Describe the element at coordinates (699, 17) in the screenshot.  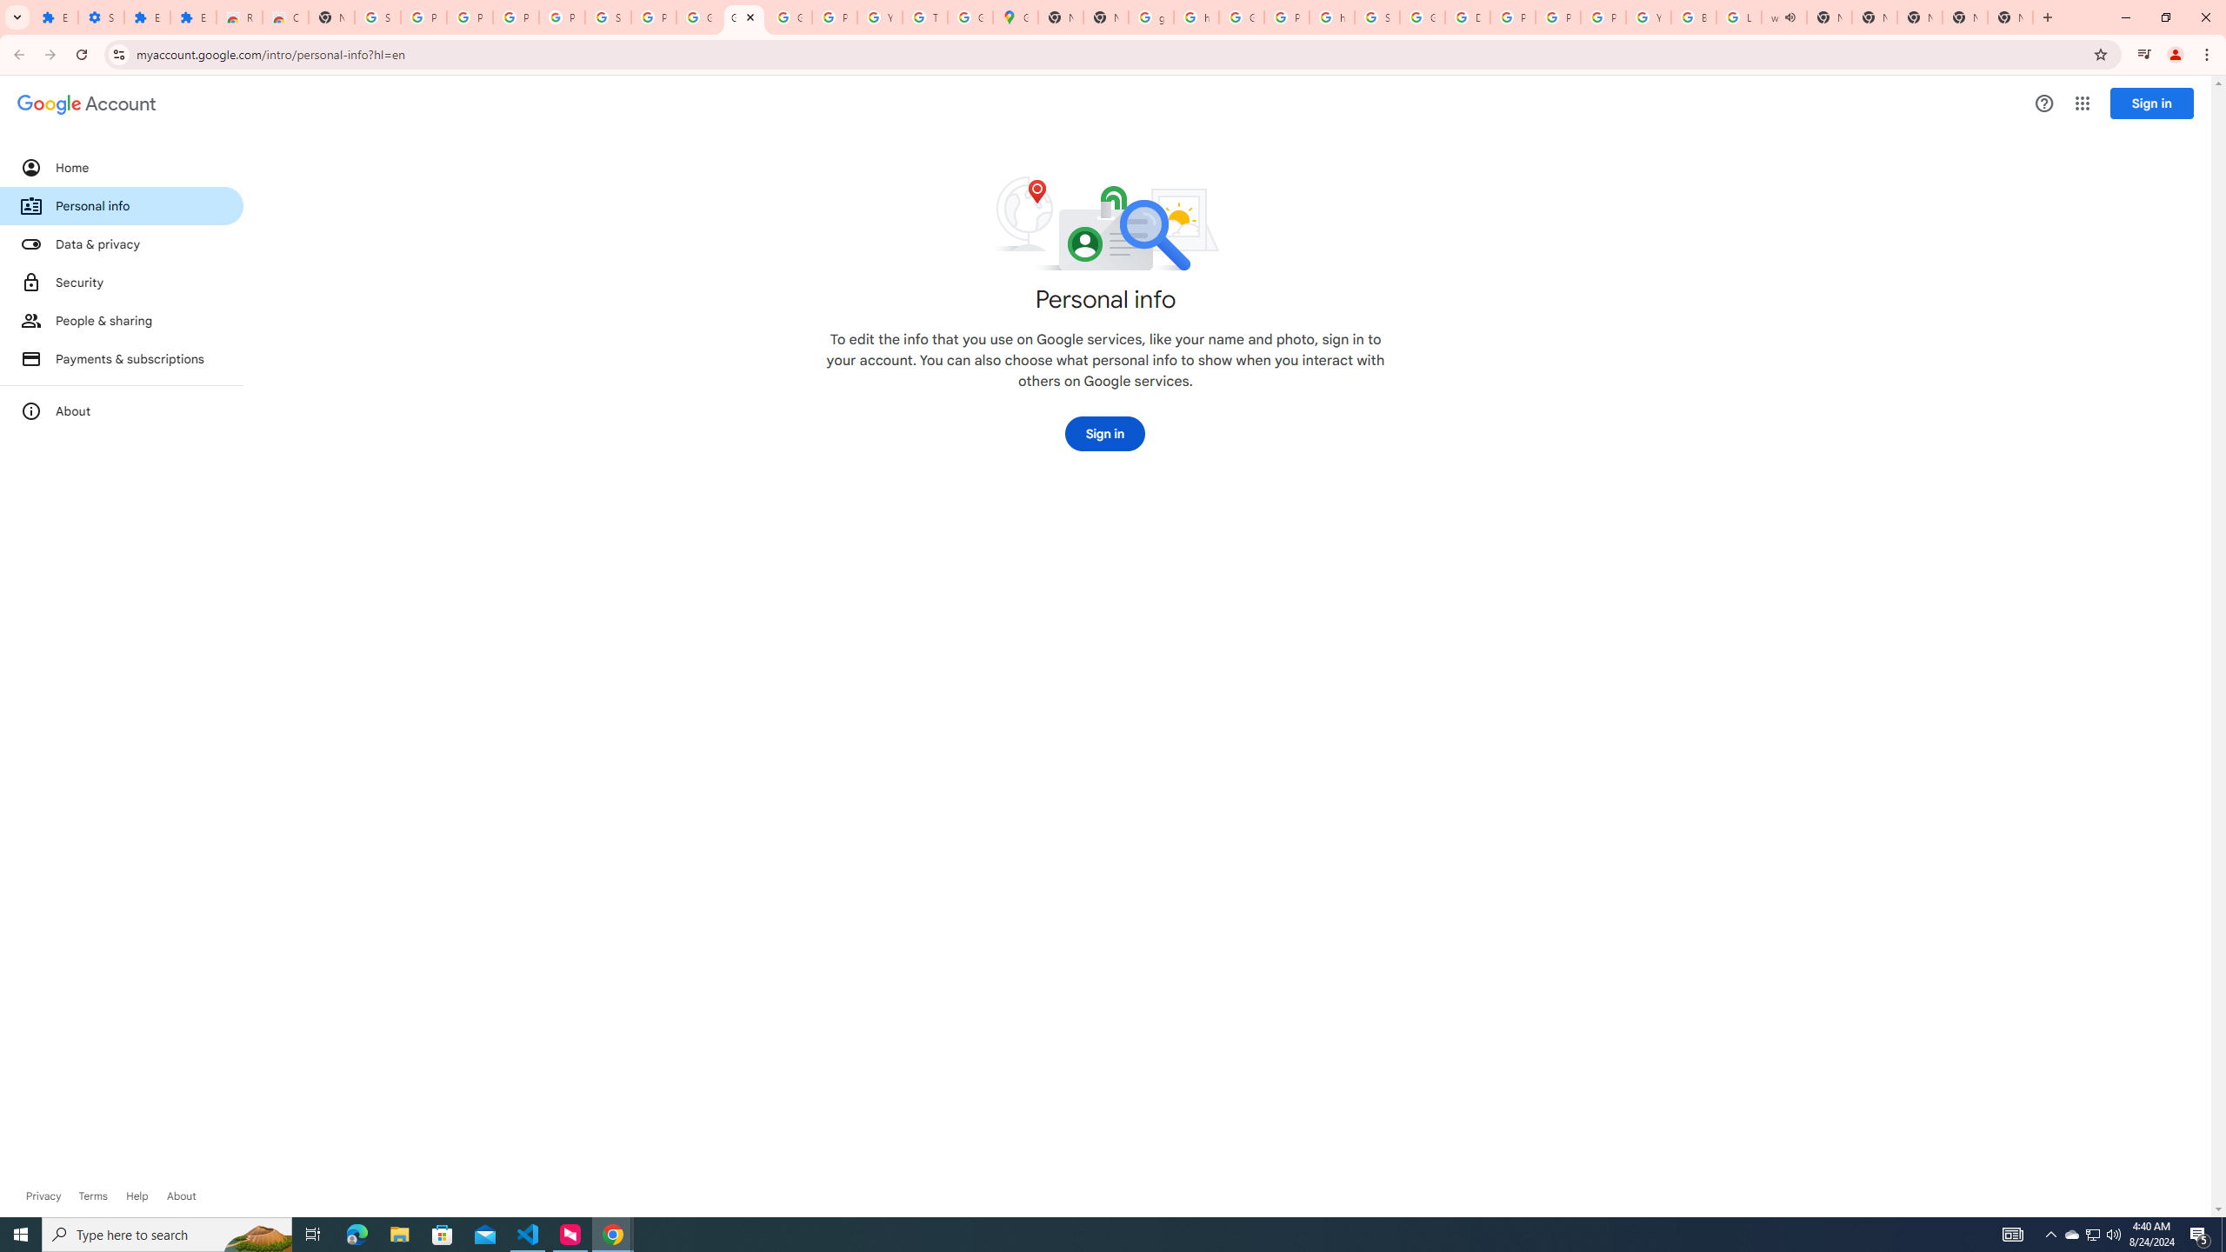
I see `Google Account` at that location.